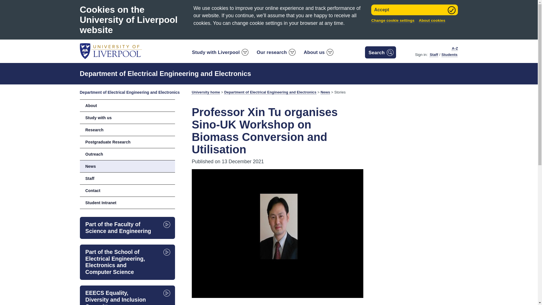 This screenshot has width=542, height=305. I want to click on Change cookie settings, so click(393, 20).